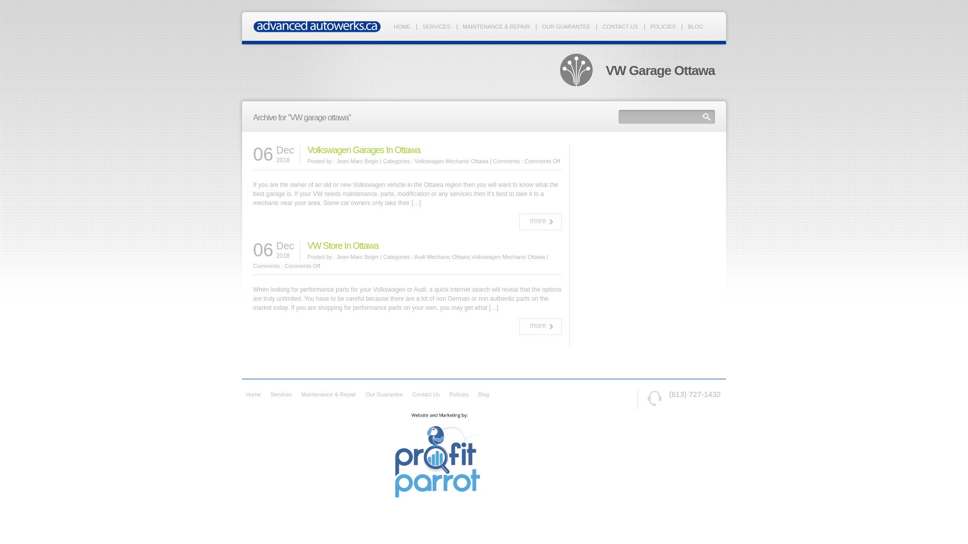 The height and width of the screenshot is (544, 968). Describe the element at coordinates (663, 27) in the screenshot. I see `POLICIES` at that location.